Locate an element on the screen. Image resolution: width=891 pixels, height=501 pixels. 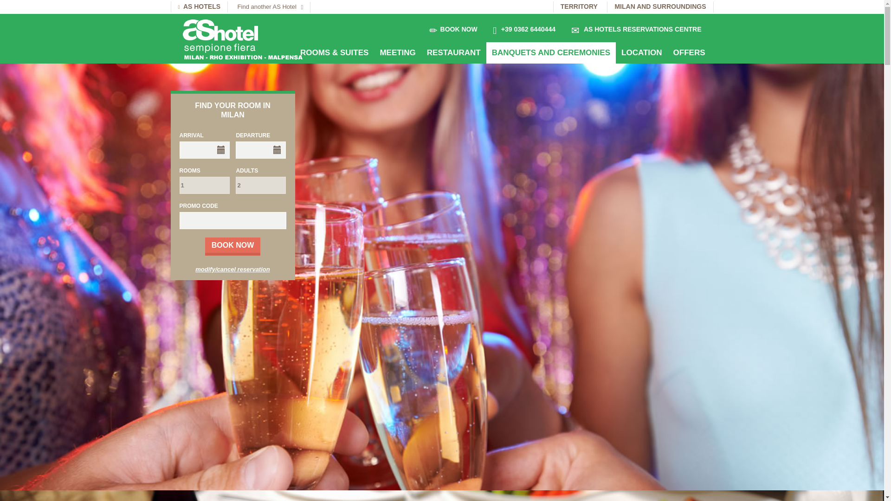
Find another AS Hotel is located at coordinates (271, 7).